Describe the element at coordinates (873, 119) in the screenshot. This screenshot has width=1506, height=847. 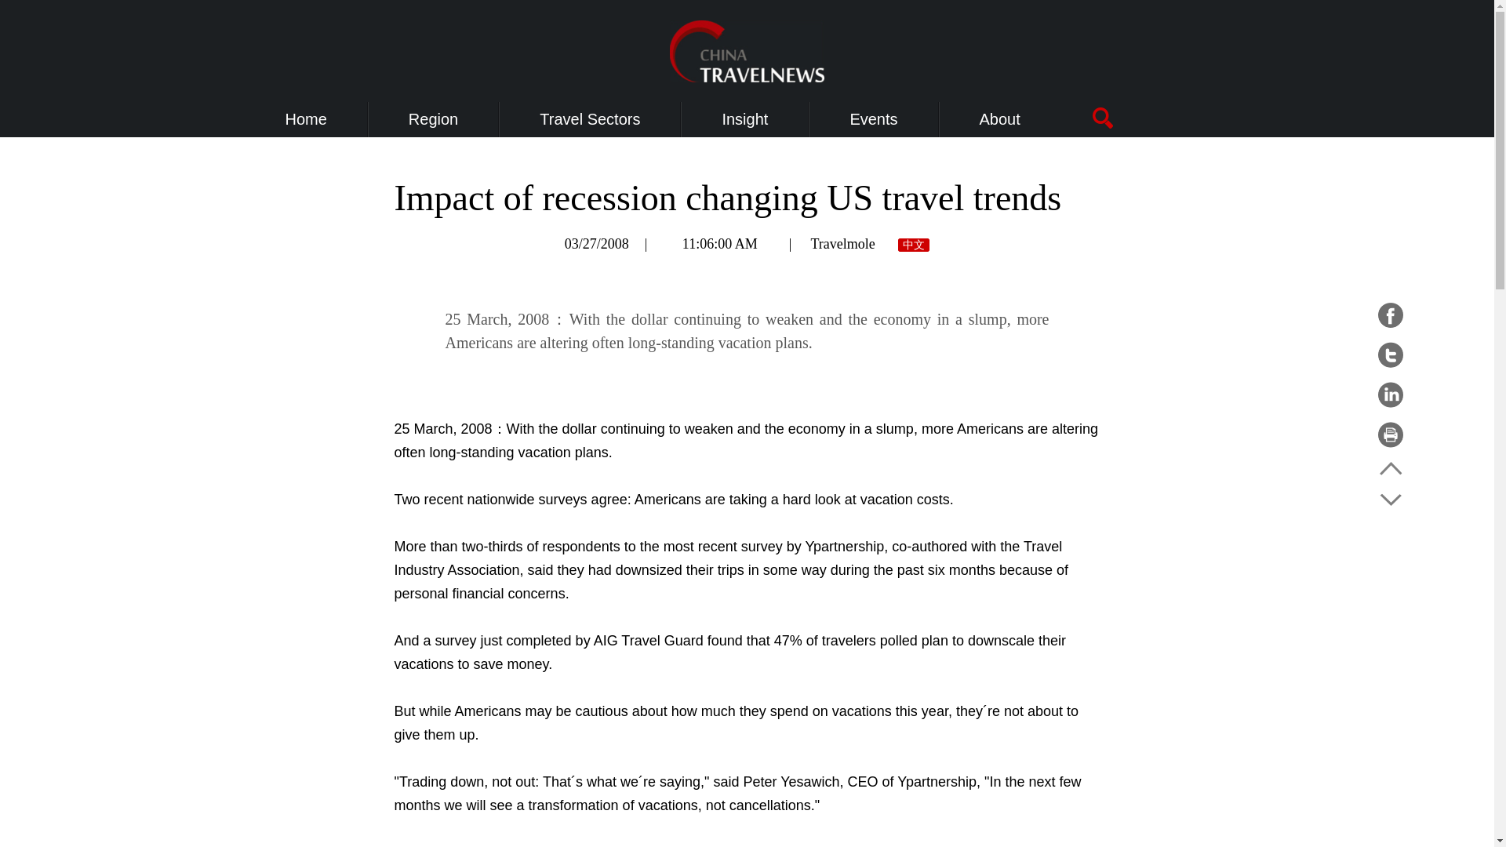
I see `Events` at that location.